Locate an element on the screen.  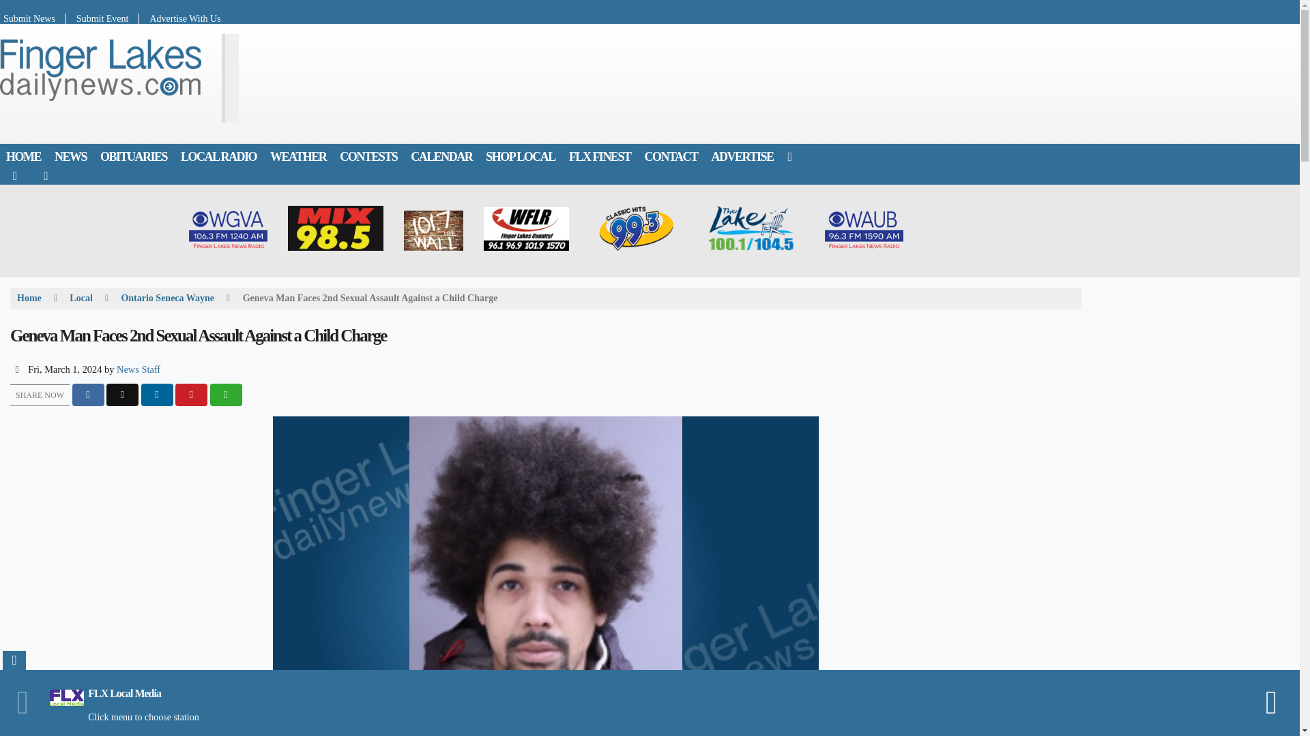
Advertise With Us is located at coordinates (179, 18).